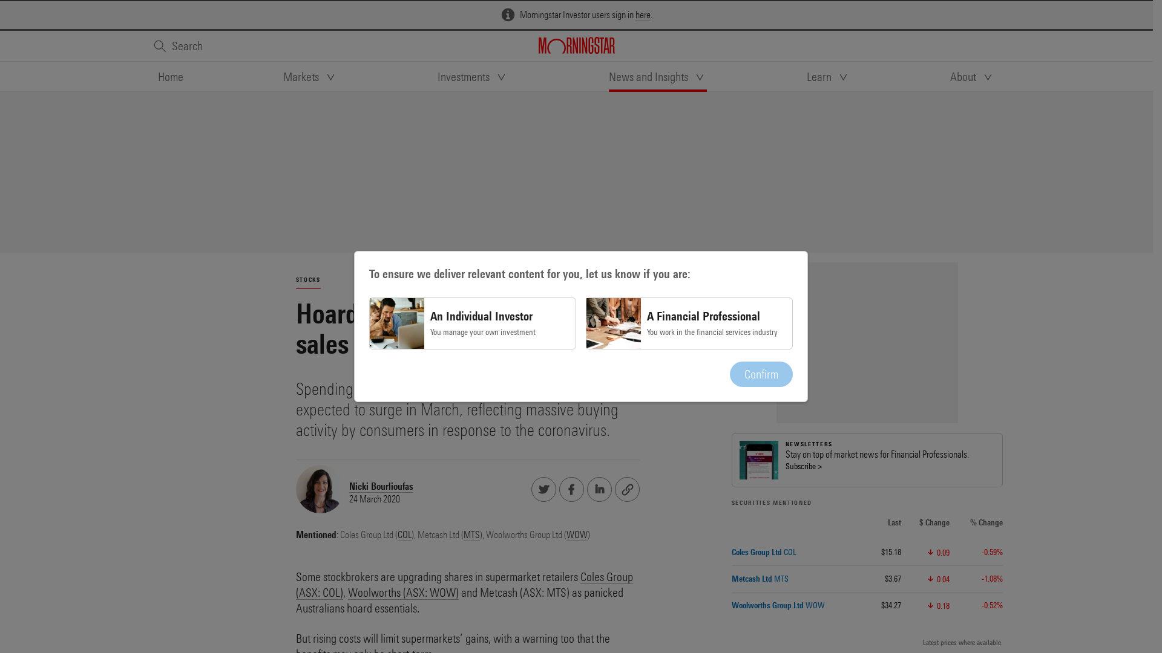 Image resolution: width=1162 pixels, height=653 pixels. I want to click on Share this article on LinkedIn, so click(599, 489).